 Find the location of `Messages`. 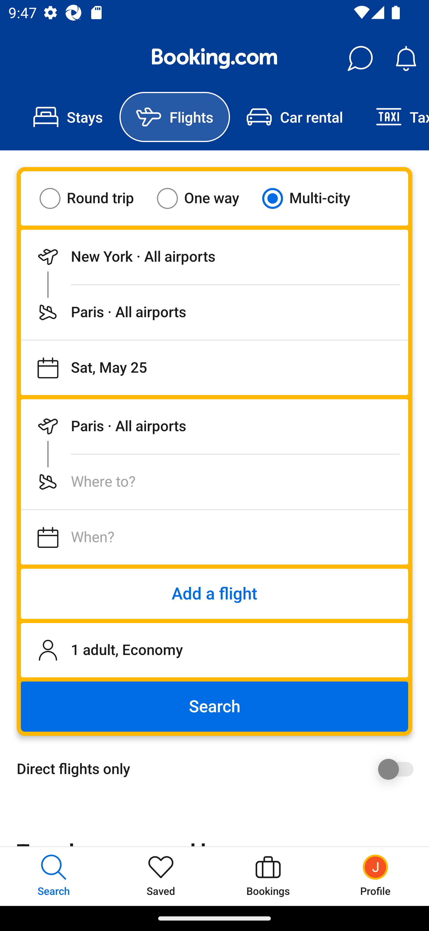

Messages is located at coordinates (360, 58).